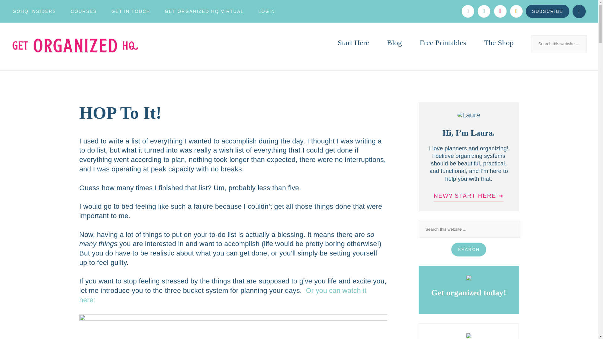 Image resolution: width=603 pixels, height=339 pixels. Describe the element at coordinates (17, 7) in the screenshot. I see `Search` at that location.